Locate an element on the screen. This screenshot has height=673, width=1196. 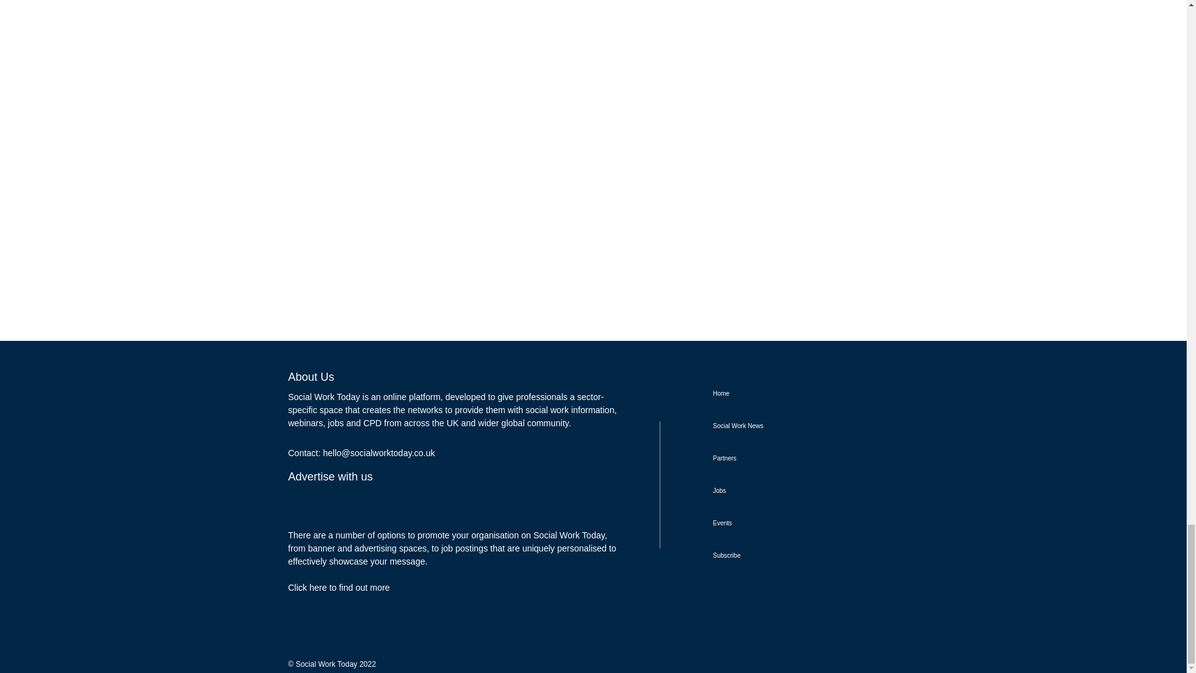
Home is located at coordinates (785, 393).